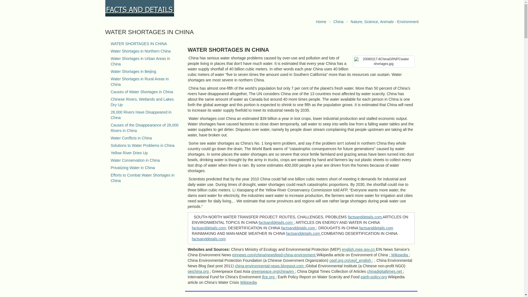 Image resolution: width=528 pixels, height=297 pixels. What do you see at coordinates (269, 277) in the screenshot?
I see `ifce.org` at bounding box center [269, 277].